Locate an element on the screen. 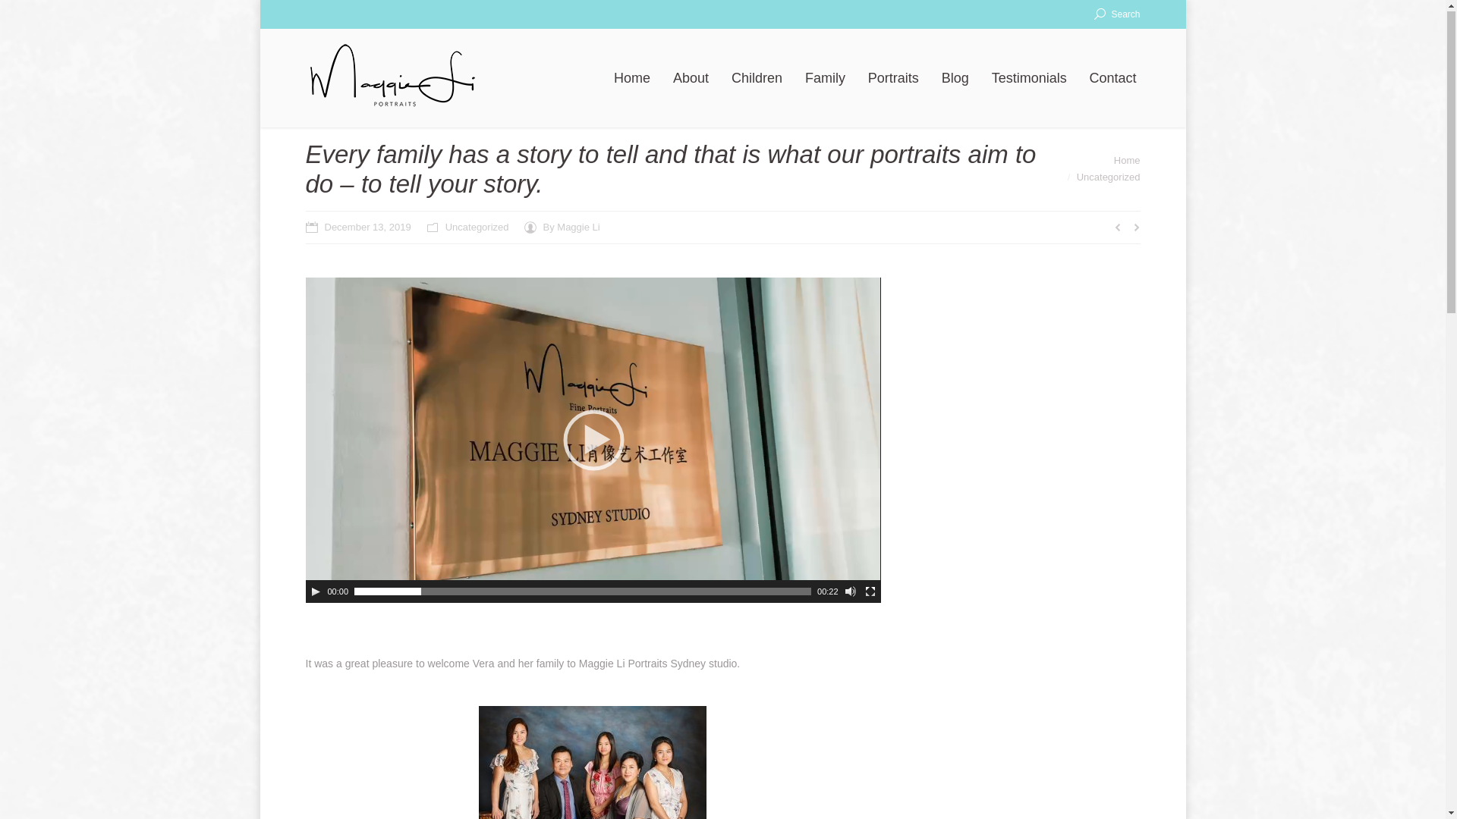 The height and width of the screenshot is (819, 1457). About is located at coordinates (691, 80).